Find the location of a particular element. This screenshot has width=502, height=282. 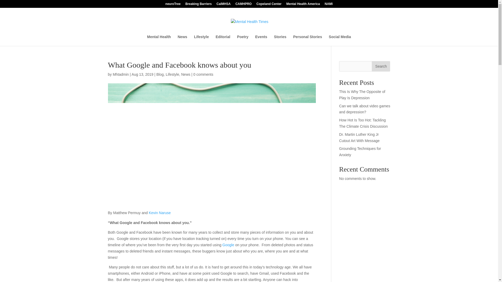

Kevin Naruse is located at coordinates (159, 213).